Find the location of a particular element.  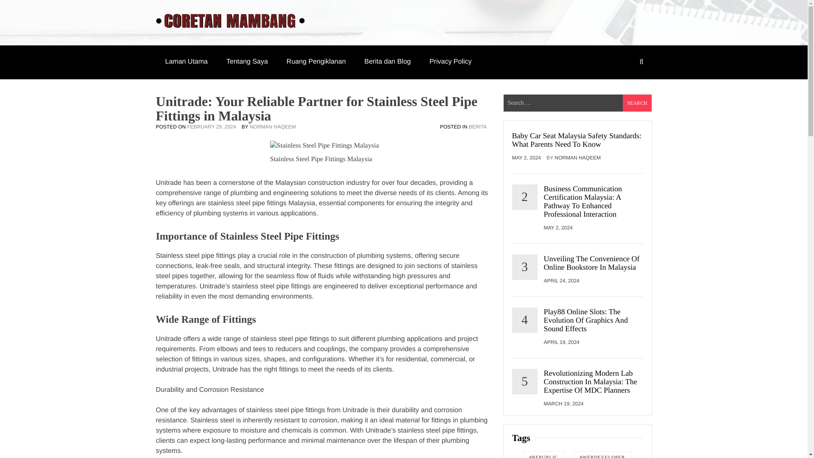

Berita dan Blog is located at coordinates (387, 61).